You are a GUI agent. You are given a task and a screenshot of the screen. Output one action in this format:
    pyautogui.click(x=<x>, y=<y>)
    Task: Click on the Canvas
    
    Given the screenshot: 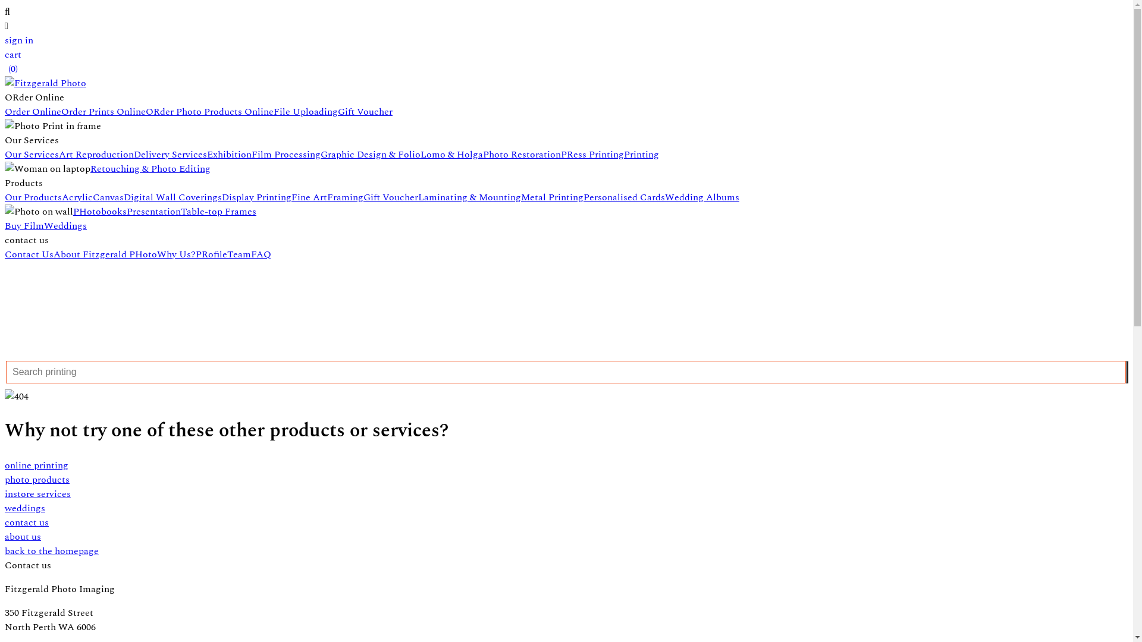 What is the action you would take?
    pyautogui.click(x=108, y=197)
    